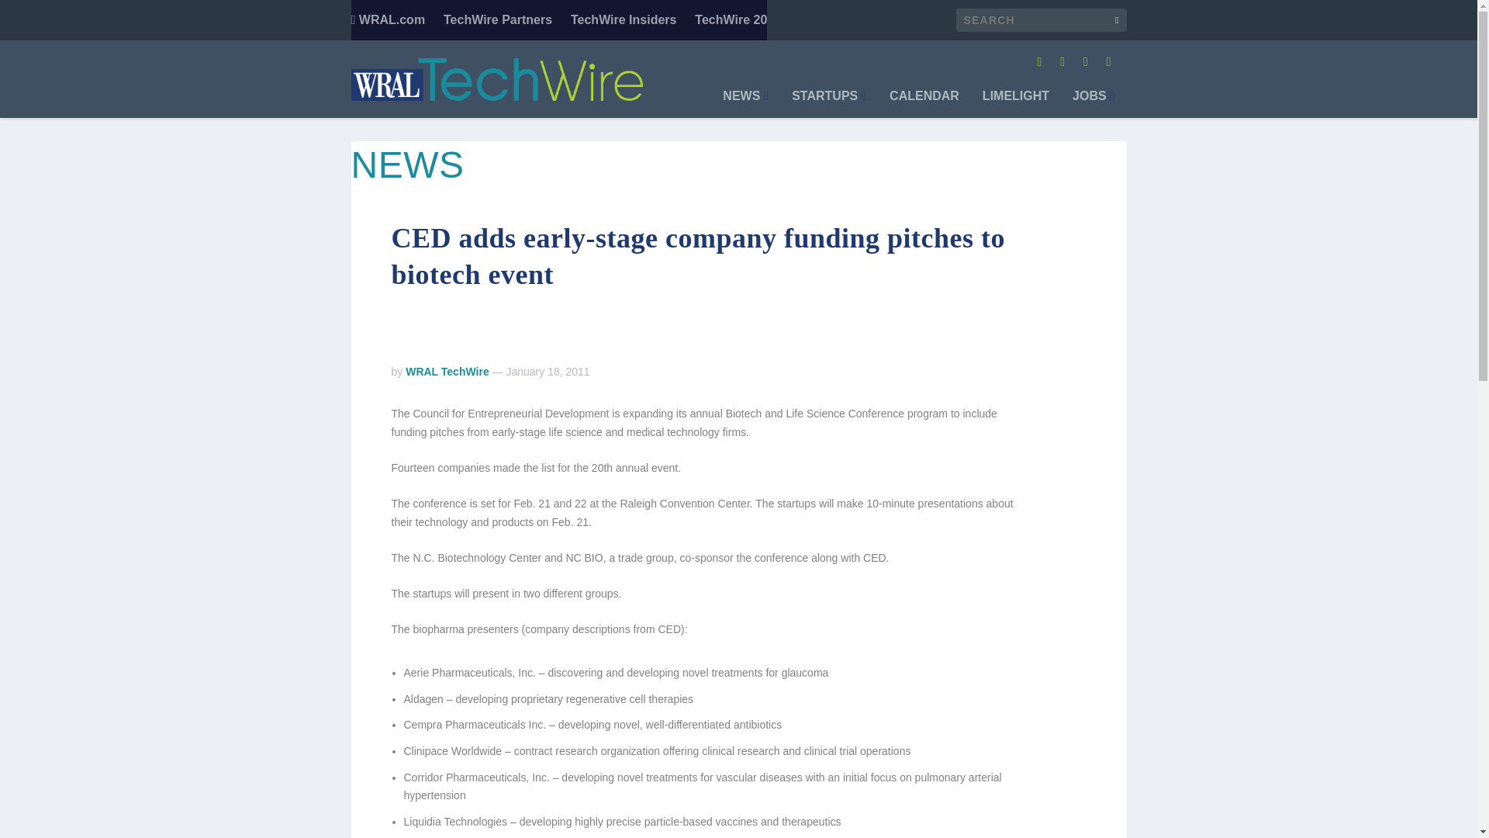  I want to click on TechWire Partners, so click(498, 20).